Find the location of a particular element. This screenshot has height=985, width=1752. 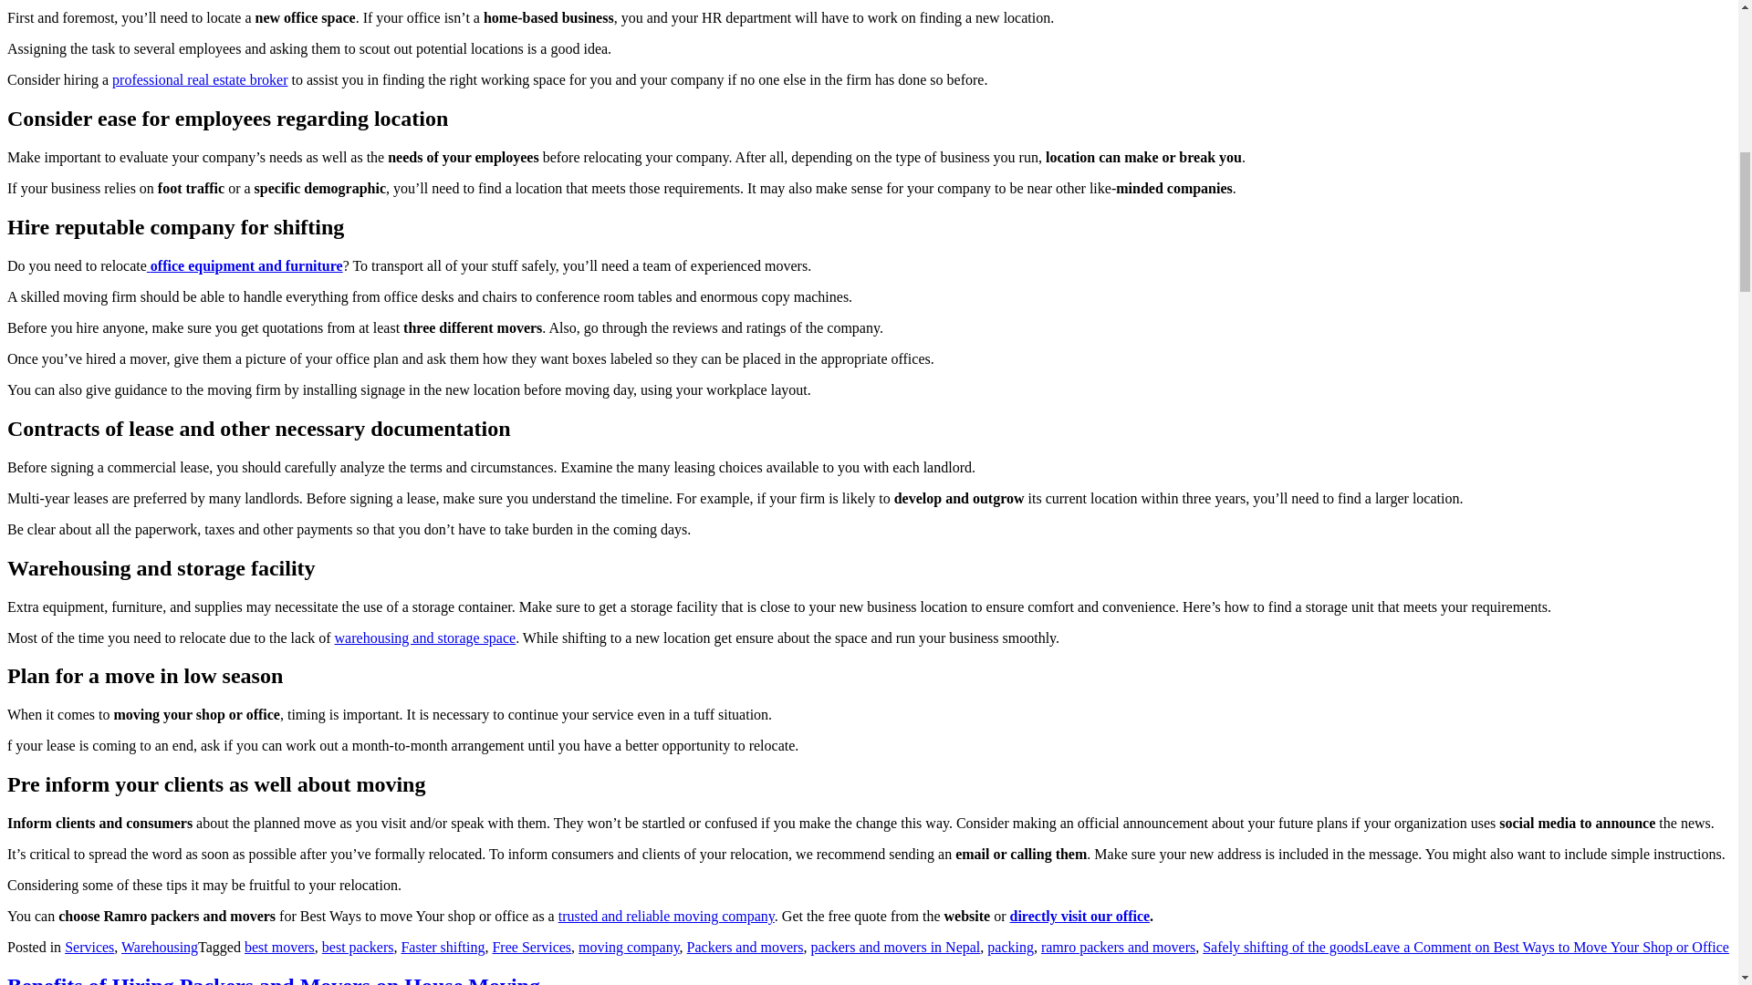

Faster shifting is located at coordinates (443, 947).